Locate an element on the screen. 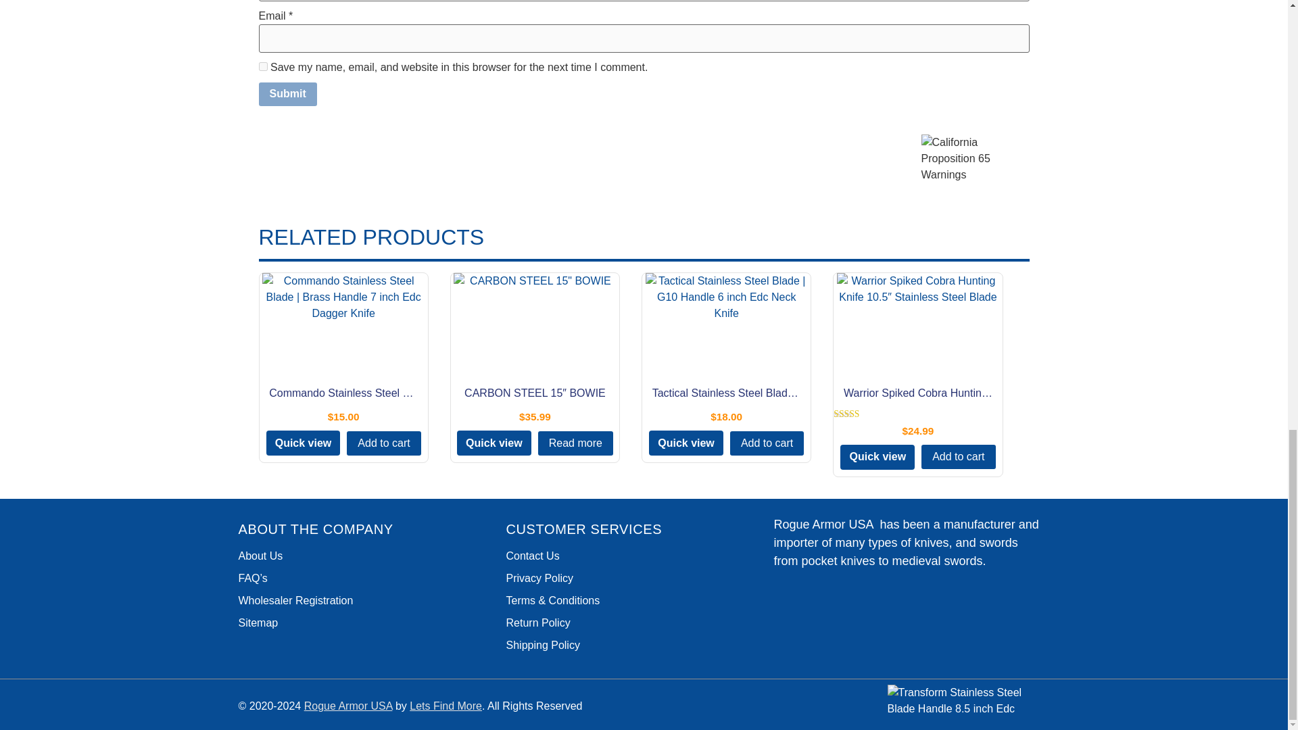 Image resolution: width=1298 pixels, height=730 pixels. Submit is located at coordinates (287, 95).